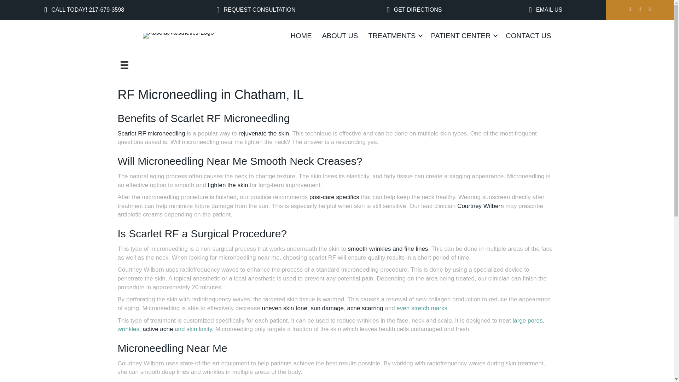 The width and height of the screenshot is (679, 382). What do you see at coordinates (545, 10) in the screenshot?
I see `EMAIL US` at bounding box center [545, 10].